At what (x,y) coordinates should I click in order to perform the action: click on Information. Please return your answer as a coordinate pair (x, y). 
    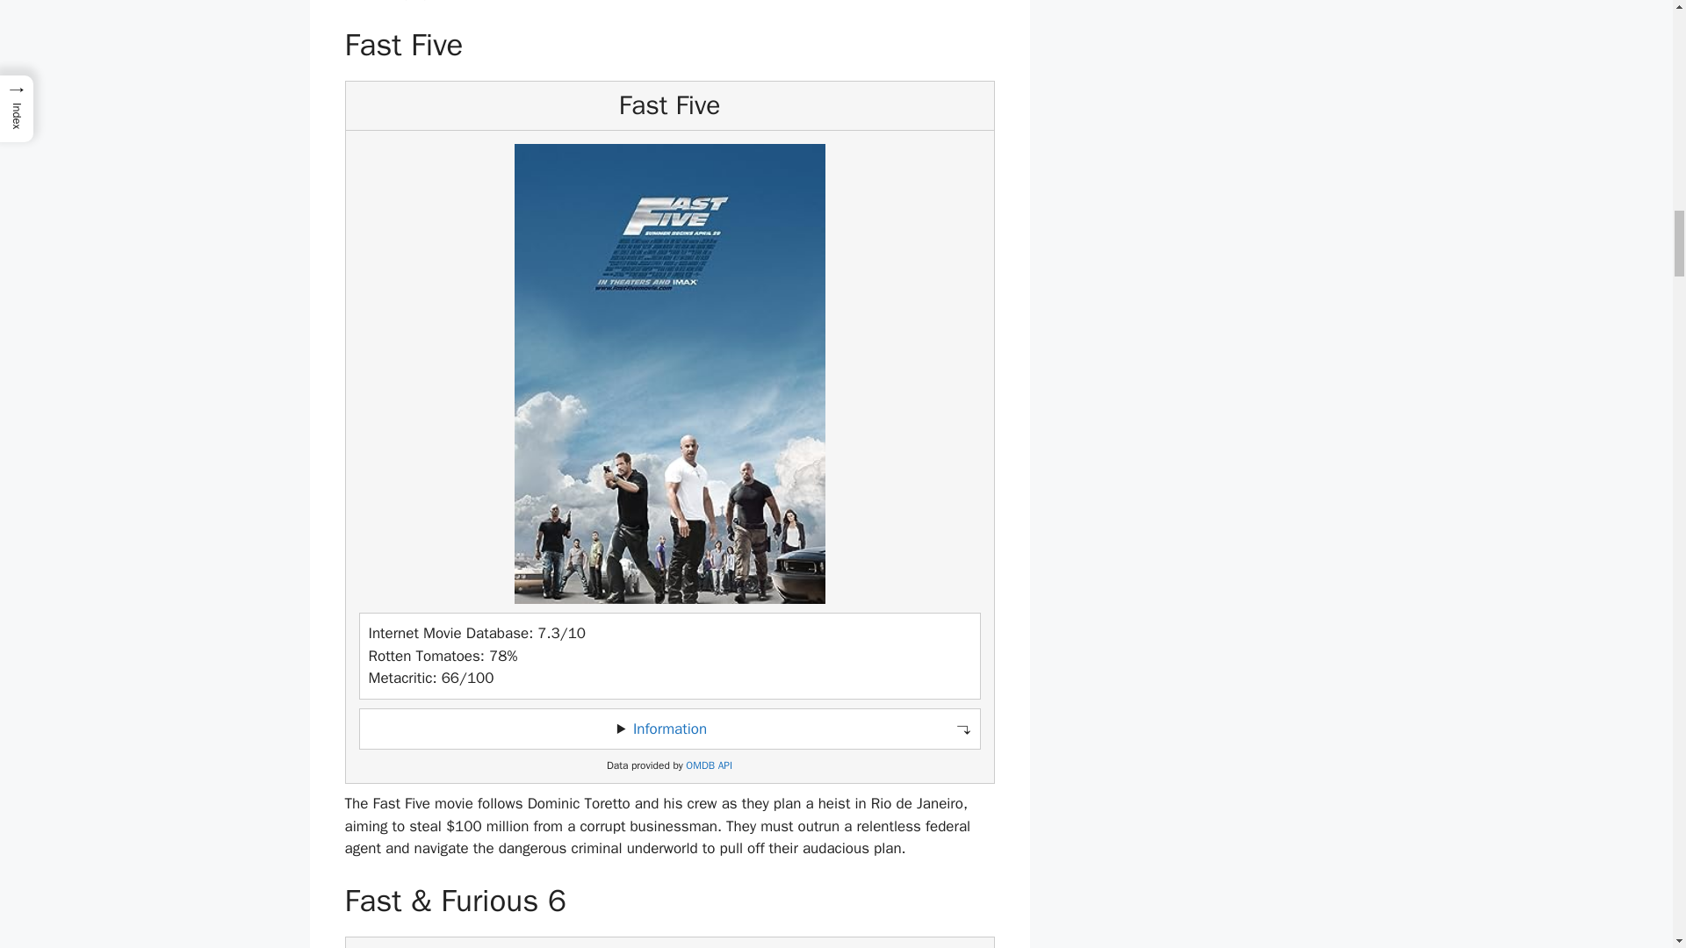
    Looking at the image, I should click on (669, 729).